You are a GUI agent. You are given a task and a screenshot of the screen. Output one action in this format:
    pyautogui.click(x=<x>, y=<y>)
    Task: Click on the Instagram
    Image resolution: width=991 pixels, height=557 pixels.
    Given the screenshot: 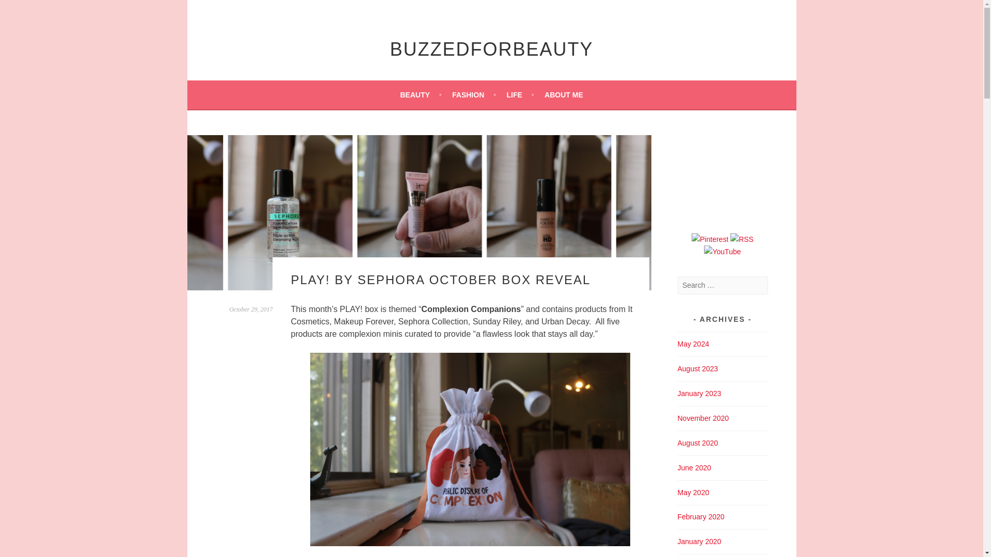 What is the action you would take?
    pyautogui.click(x=742, y=239)
    